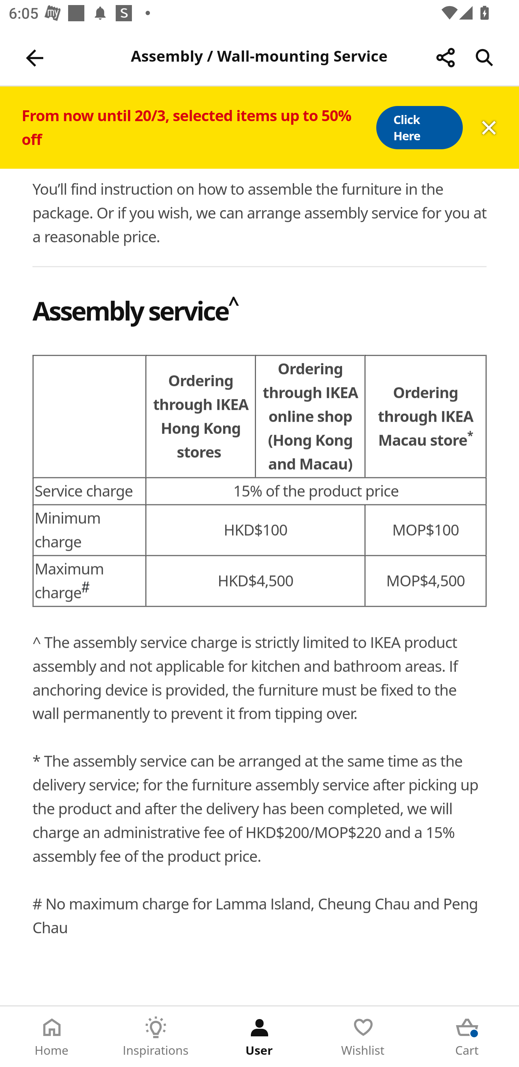 The image size is (519, 1067). Describe the element at coordinates (363, 1037) in the screenshot. I see `Wishlist
Tab 4 of 5` at that location.